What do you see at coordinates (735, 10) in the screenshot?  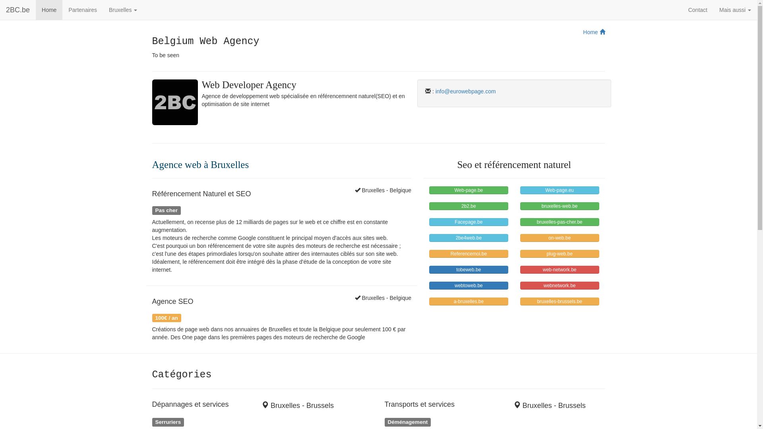 I see `Mais aussi` at bounding box center [735, 10].